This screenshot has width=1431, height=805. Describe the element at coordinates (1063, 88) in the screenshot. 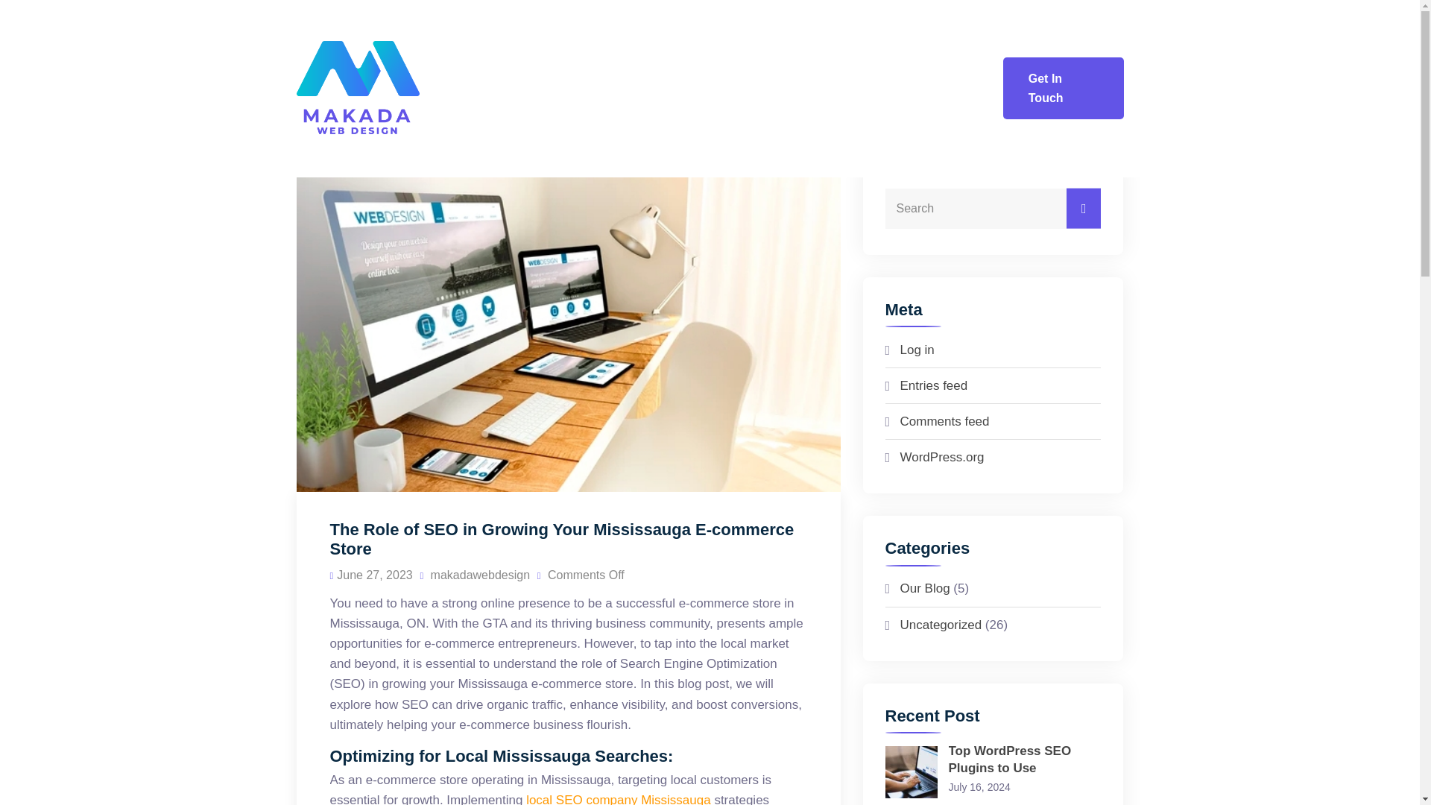

I see `Get In Touch` at that location.